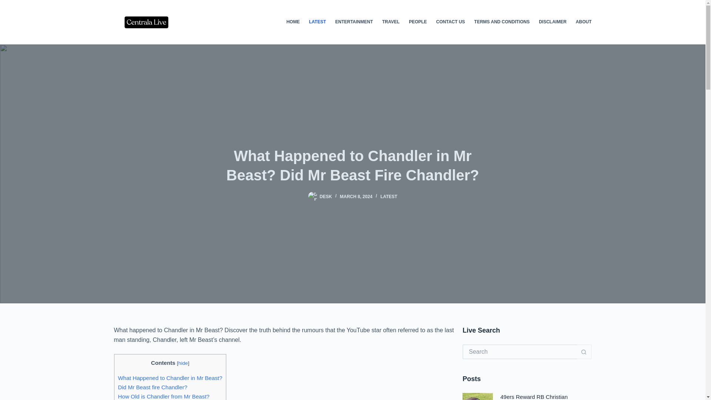 The height and width of the screenshot is (400, 711). Describe the element at coordinates (540, 397) in the screenshot. I see `49ers Reward RB Christian McCaffrey with 2-year Extension` at that location.